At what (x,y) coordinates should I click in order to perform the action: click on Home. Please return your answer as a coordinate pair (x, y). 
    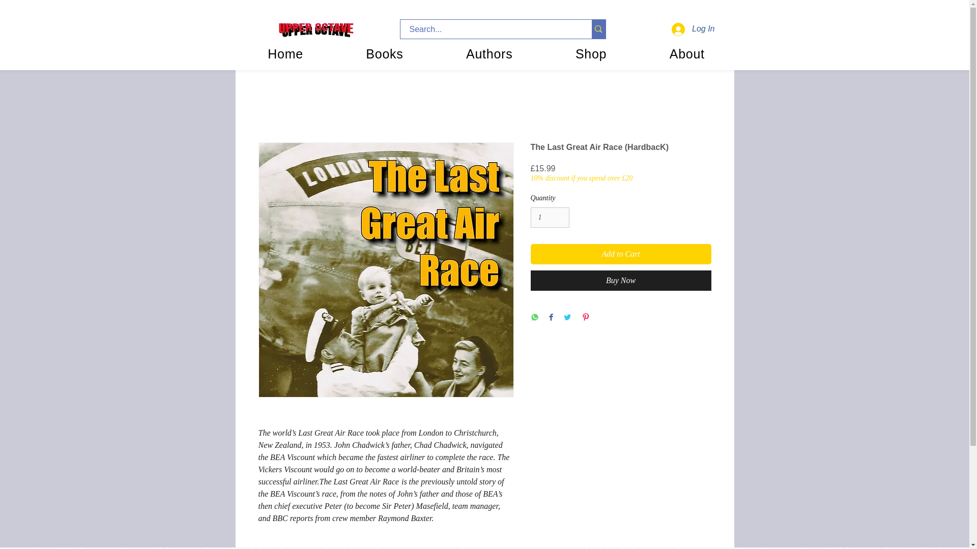
    Looking at the image, I should click on (285, 54).